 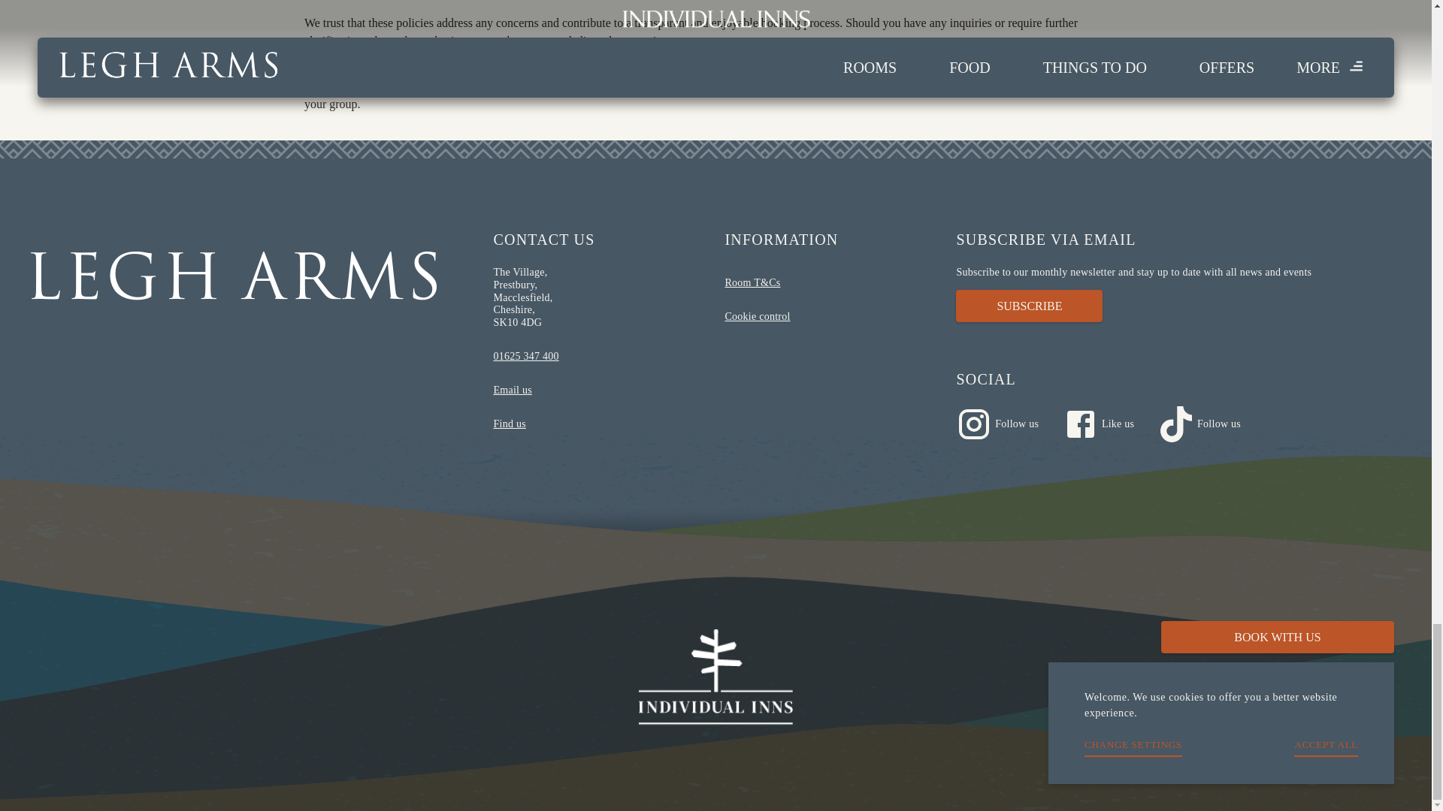 What do you see at coordinates (600, 424) in the screenshot?
I see `Find us` at bounding box center [600, 424].